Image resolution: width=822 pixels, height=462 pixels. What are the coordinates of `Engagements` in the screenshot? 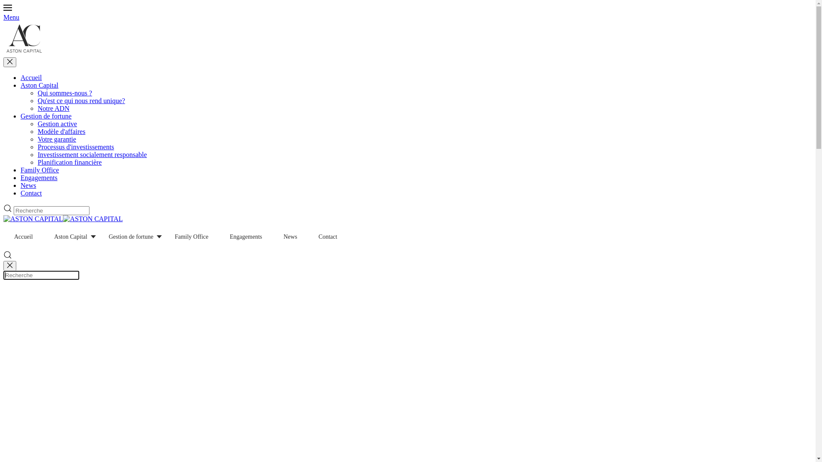 It's located at (246, 237).